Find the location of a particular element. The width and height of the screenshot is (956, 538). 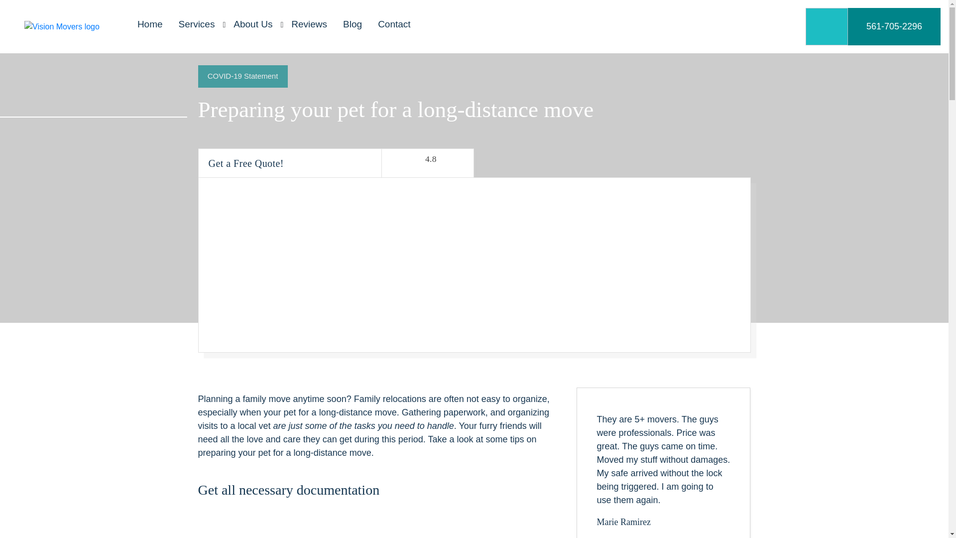

Blog is located at coordinates (353, 25).